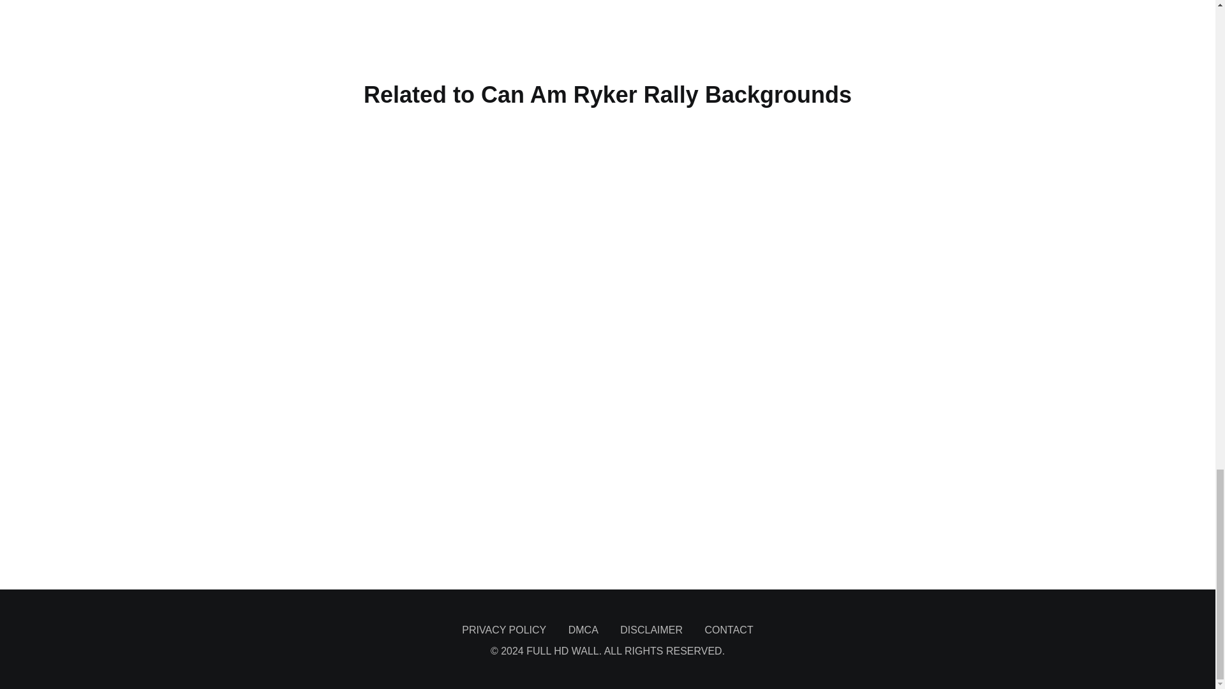 This screenshot has width=1225, height=689. What do you see at coordinates (607, 490) in the screenshot?
I see `Advertisement` at bounding box center [607, 490].